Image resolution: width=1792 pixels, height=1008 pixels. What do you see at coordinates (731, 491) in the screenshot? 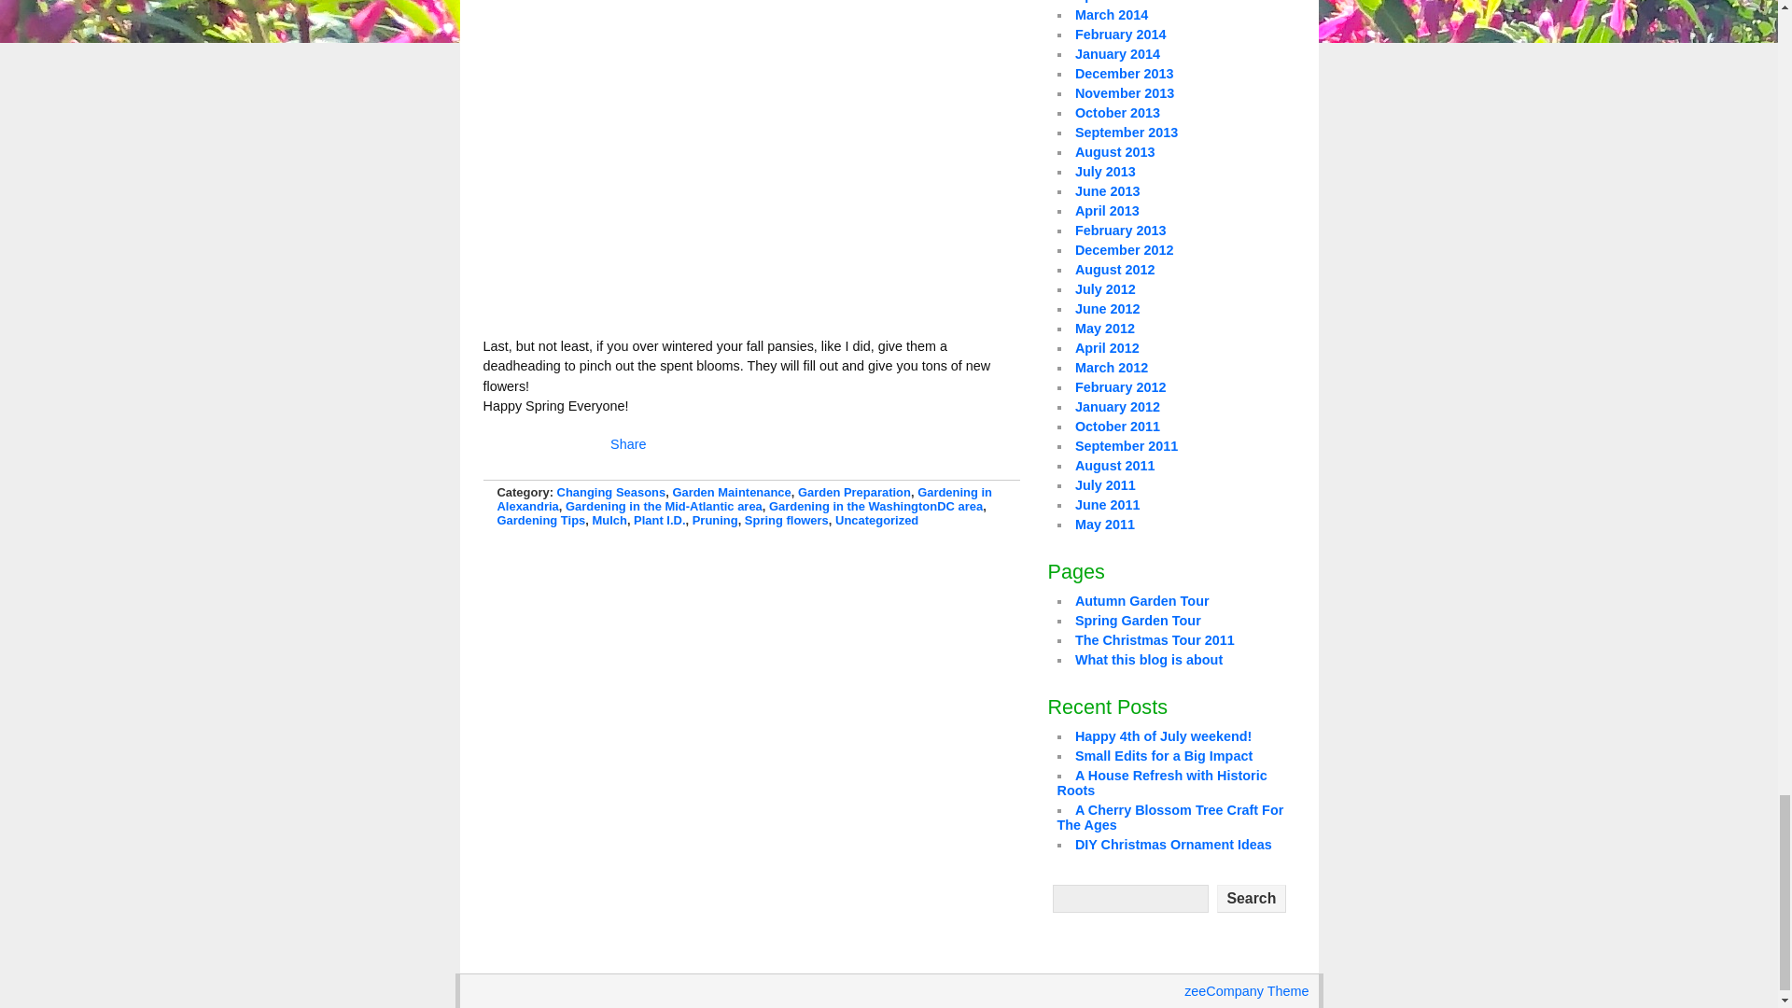
I see `Garden Maintenance` at bounding box center [731, 491].